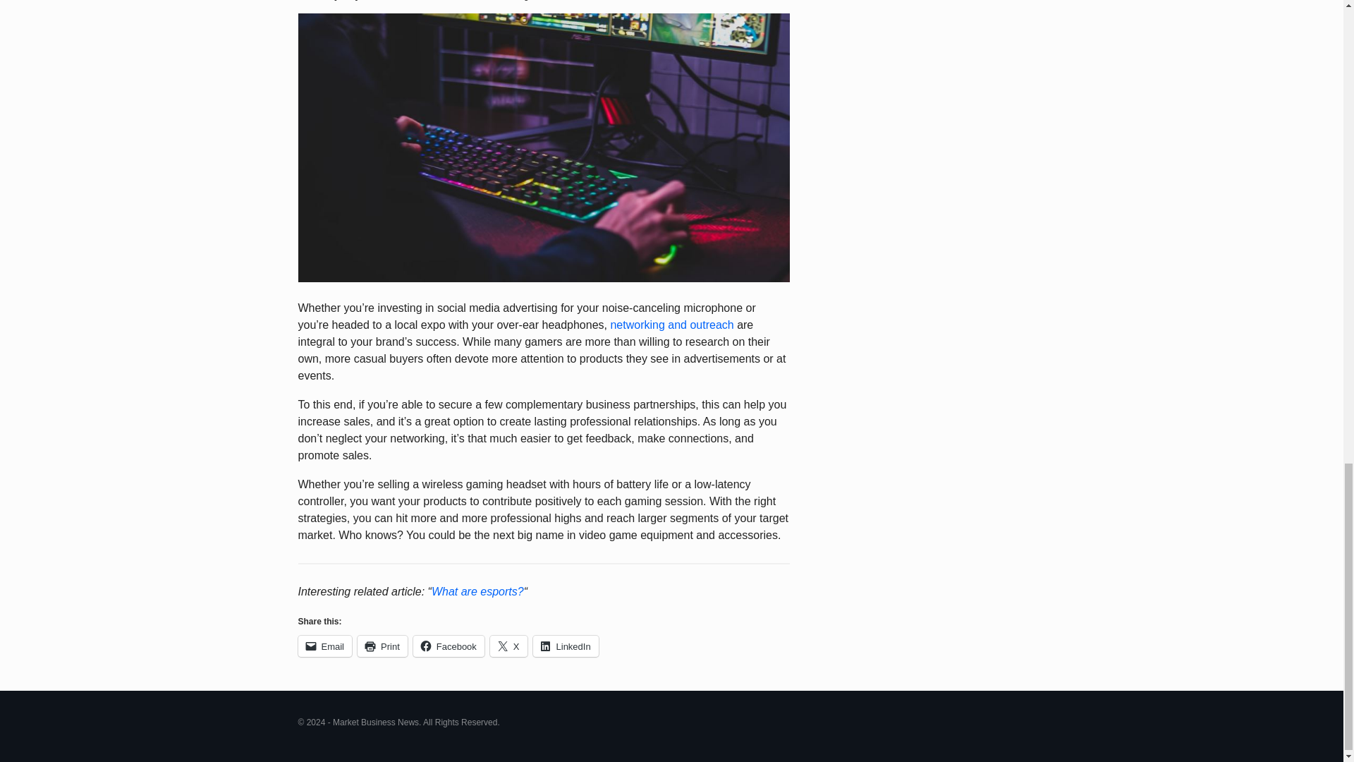 Image resolution: width=1354 pixels, height=762 pixels. Describe the element at coordinates (324, 646) in the screenshot. I see `Click to email a link to a friend` at that location.